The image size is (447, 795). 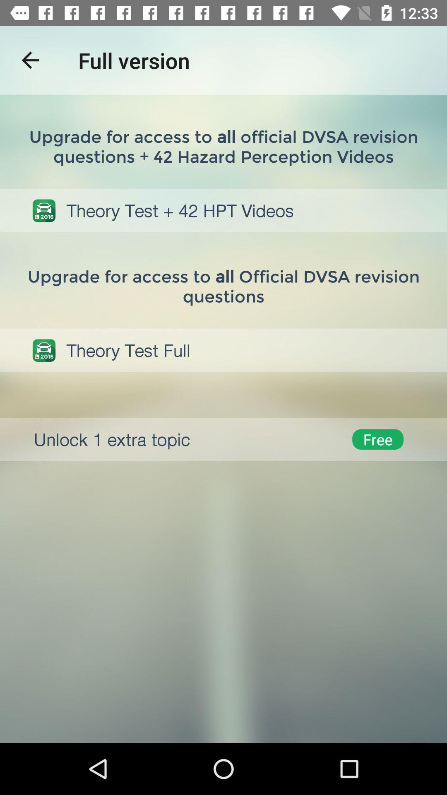 I want to click on select the item to the left of full version, so click(x=30, y=60).